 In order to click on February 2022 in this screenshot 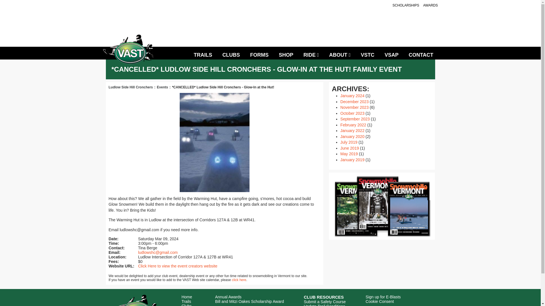, I will do `click(353, 125)`.